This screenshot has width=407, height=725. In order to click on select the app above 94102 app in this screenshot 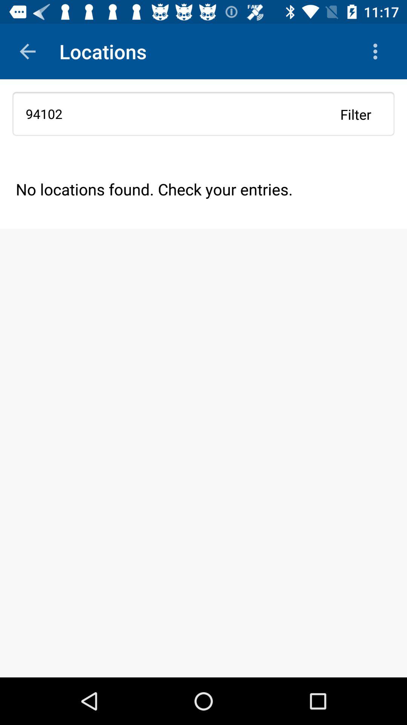, I will do `click(28, 51)`.